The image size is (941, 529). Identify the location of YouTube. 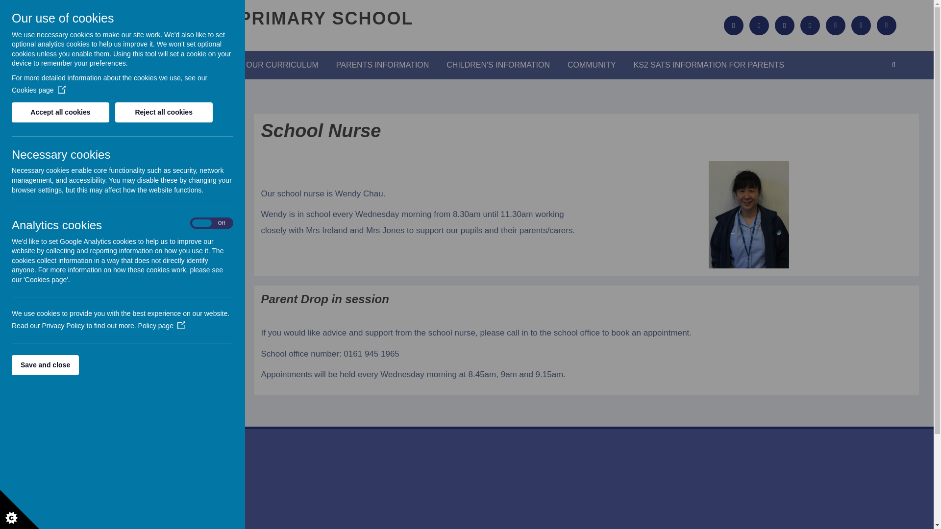
(887, 25).